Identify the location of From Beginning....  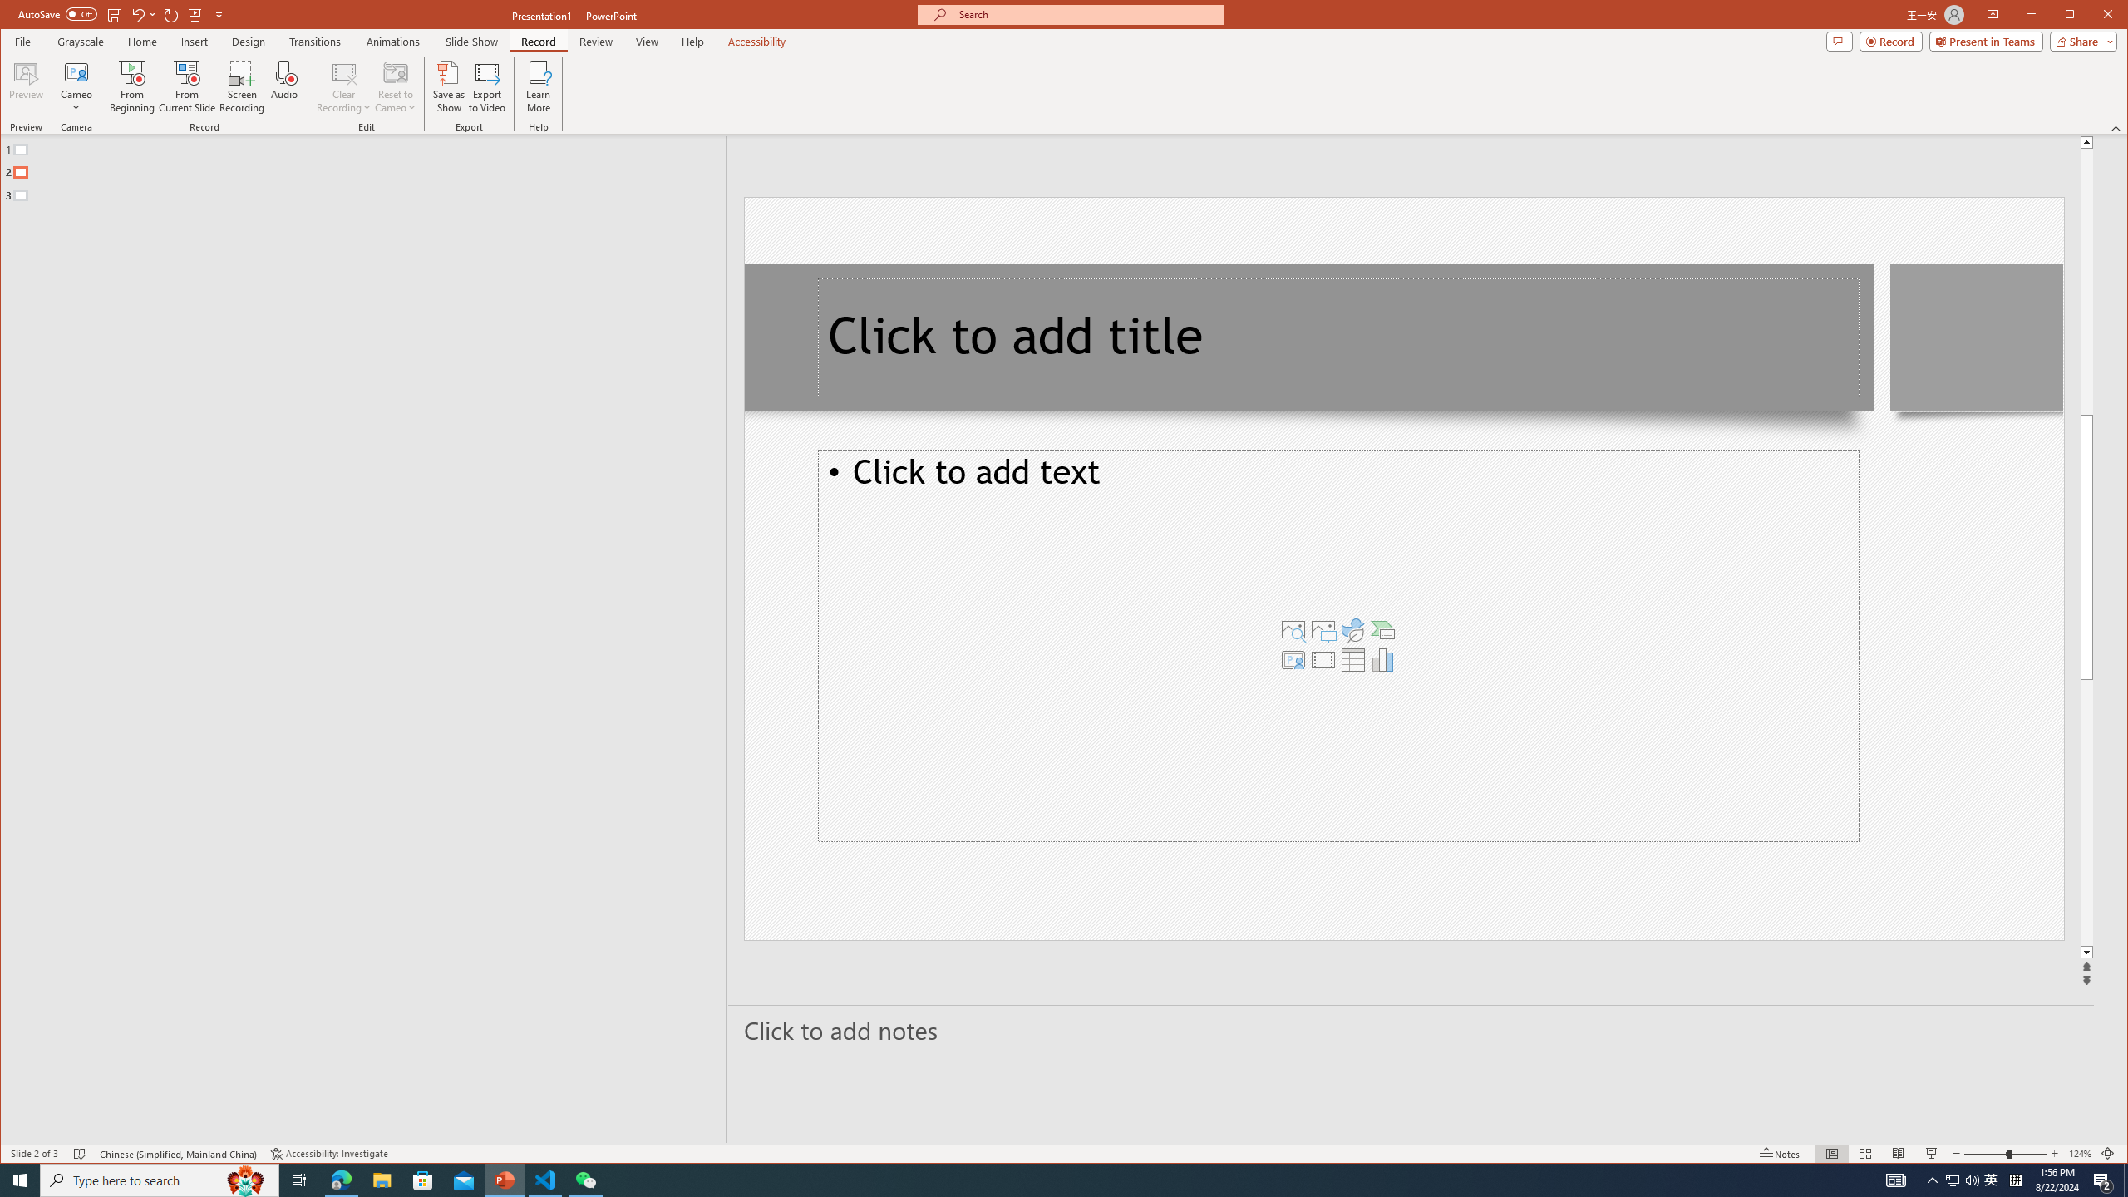
(133, 86).